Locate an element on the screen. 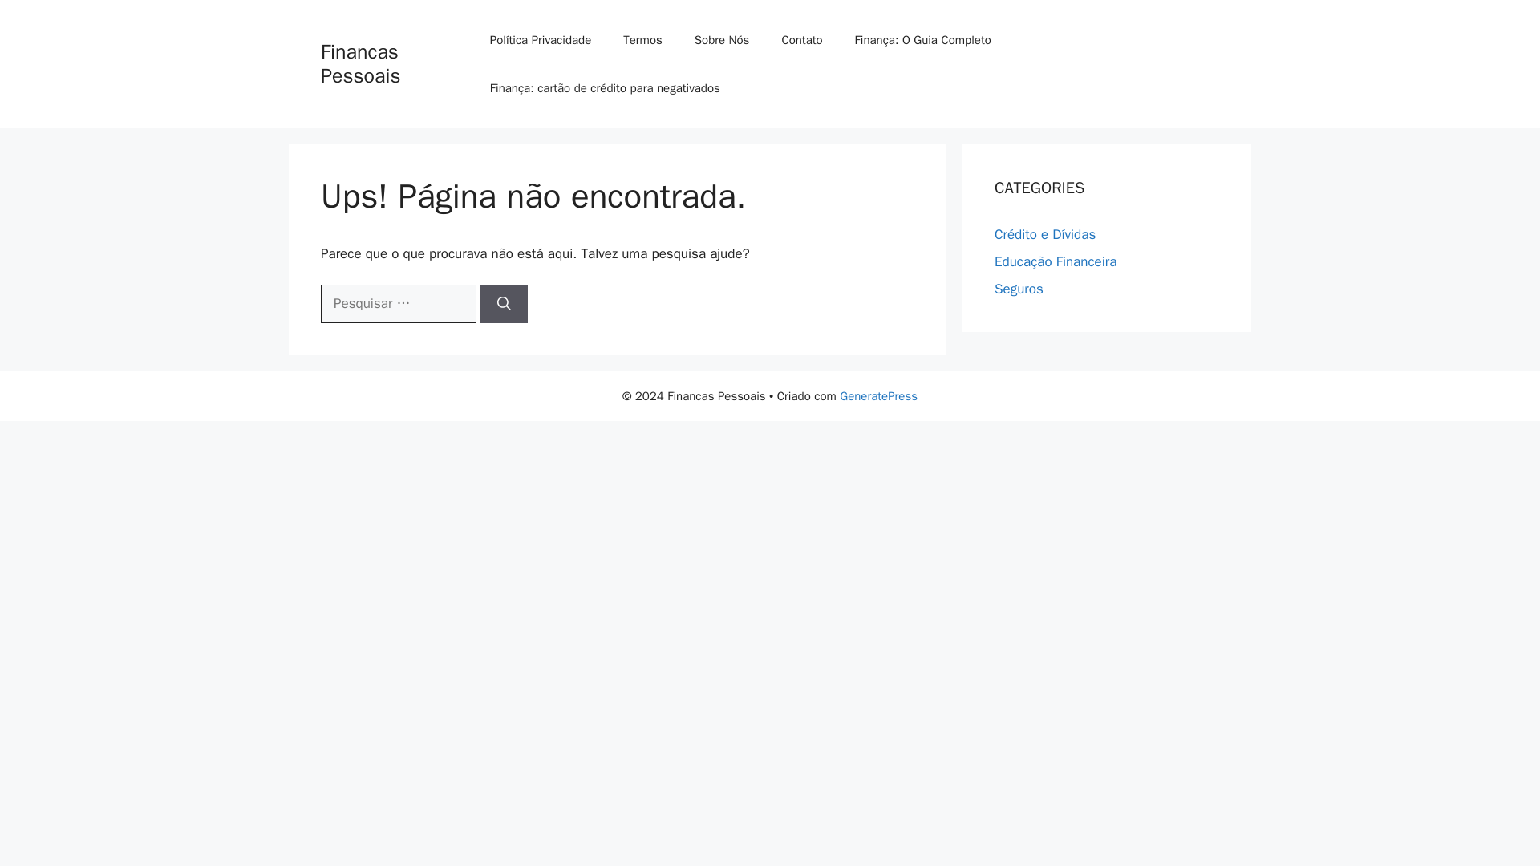 Image resolution: width=1540 pixels, height=866 pixels. Termos is located at coordinates (642, 40).